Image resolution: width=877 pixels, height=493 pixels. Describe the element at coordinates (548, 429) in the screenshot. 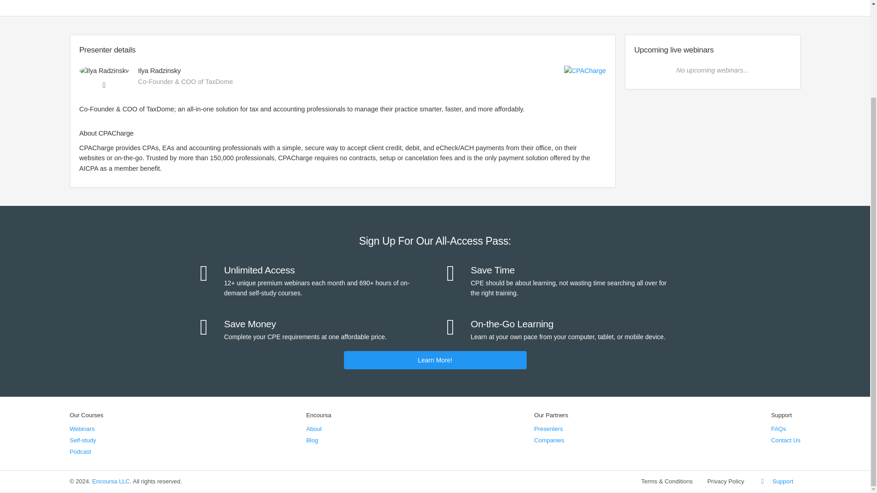

I see `Presenters` at that location.